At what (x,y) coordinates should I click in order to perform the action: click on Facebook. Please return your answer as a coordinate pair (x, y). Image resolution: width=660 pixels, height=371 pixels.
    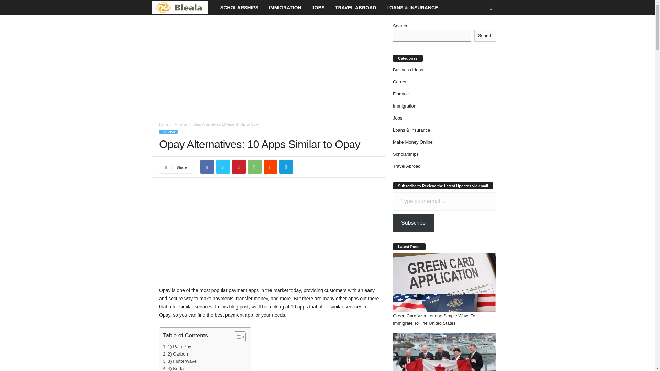
    Looking at the image, I should click on (207, 167).